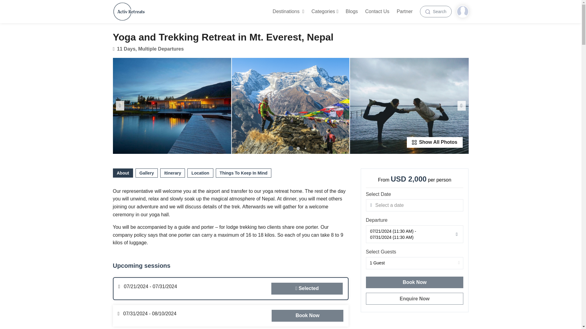  What do you see at coordinates (231, 174) in the screenshot?
I see `About Gallery Itinerary Location Things To Keep In Mind` at bounding box center [231, 174].